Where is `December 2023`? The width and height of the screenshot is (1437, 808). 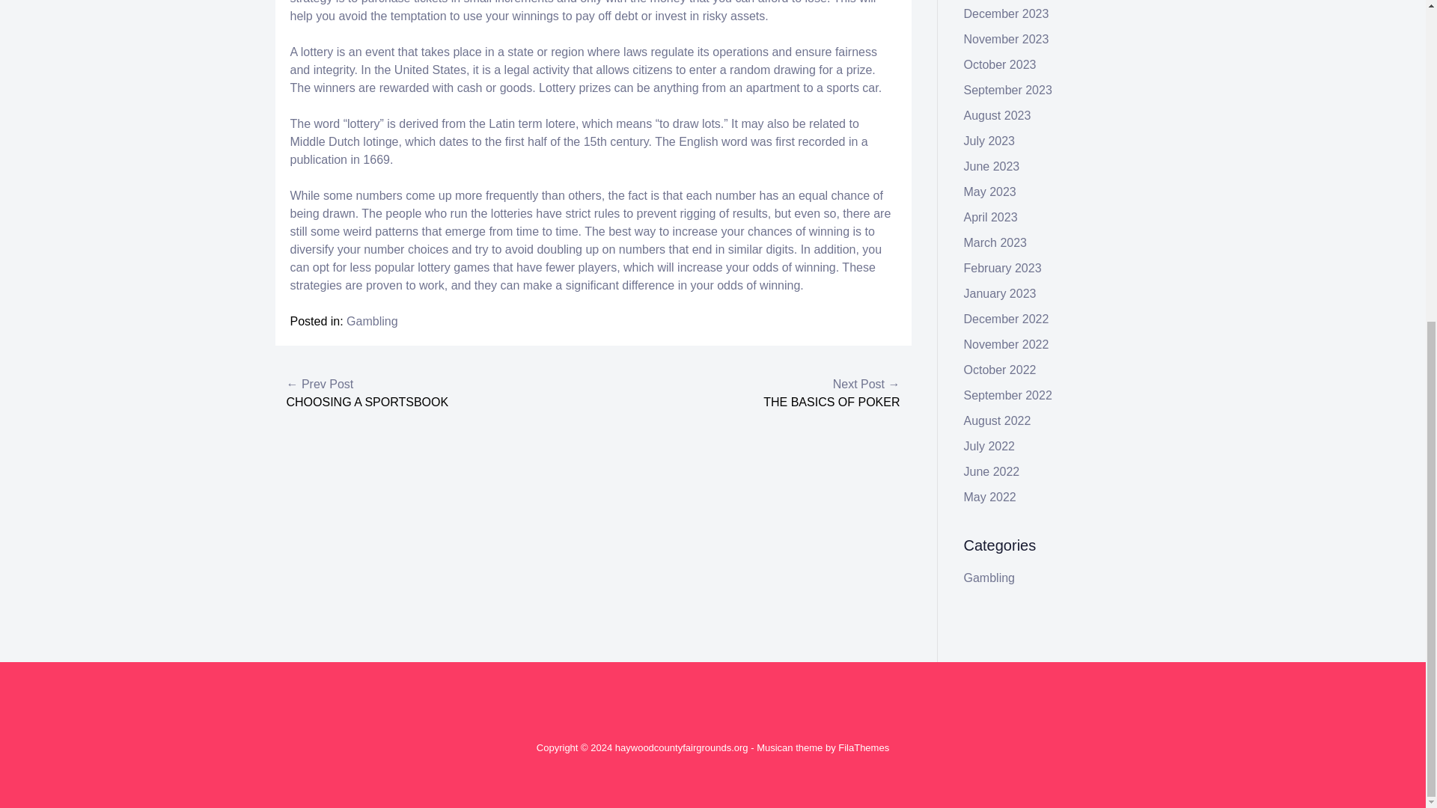
December 2023 is located at coordinates (1006, 13).